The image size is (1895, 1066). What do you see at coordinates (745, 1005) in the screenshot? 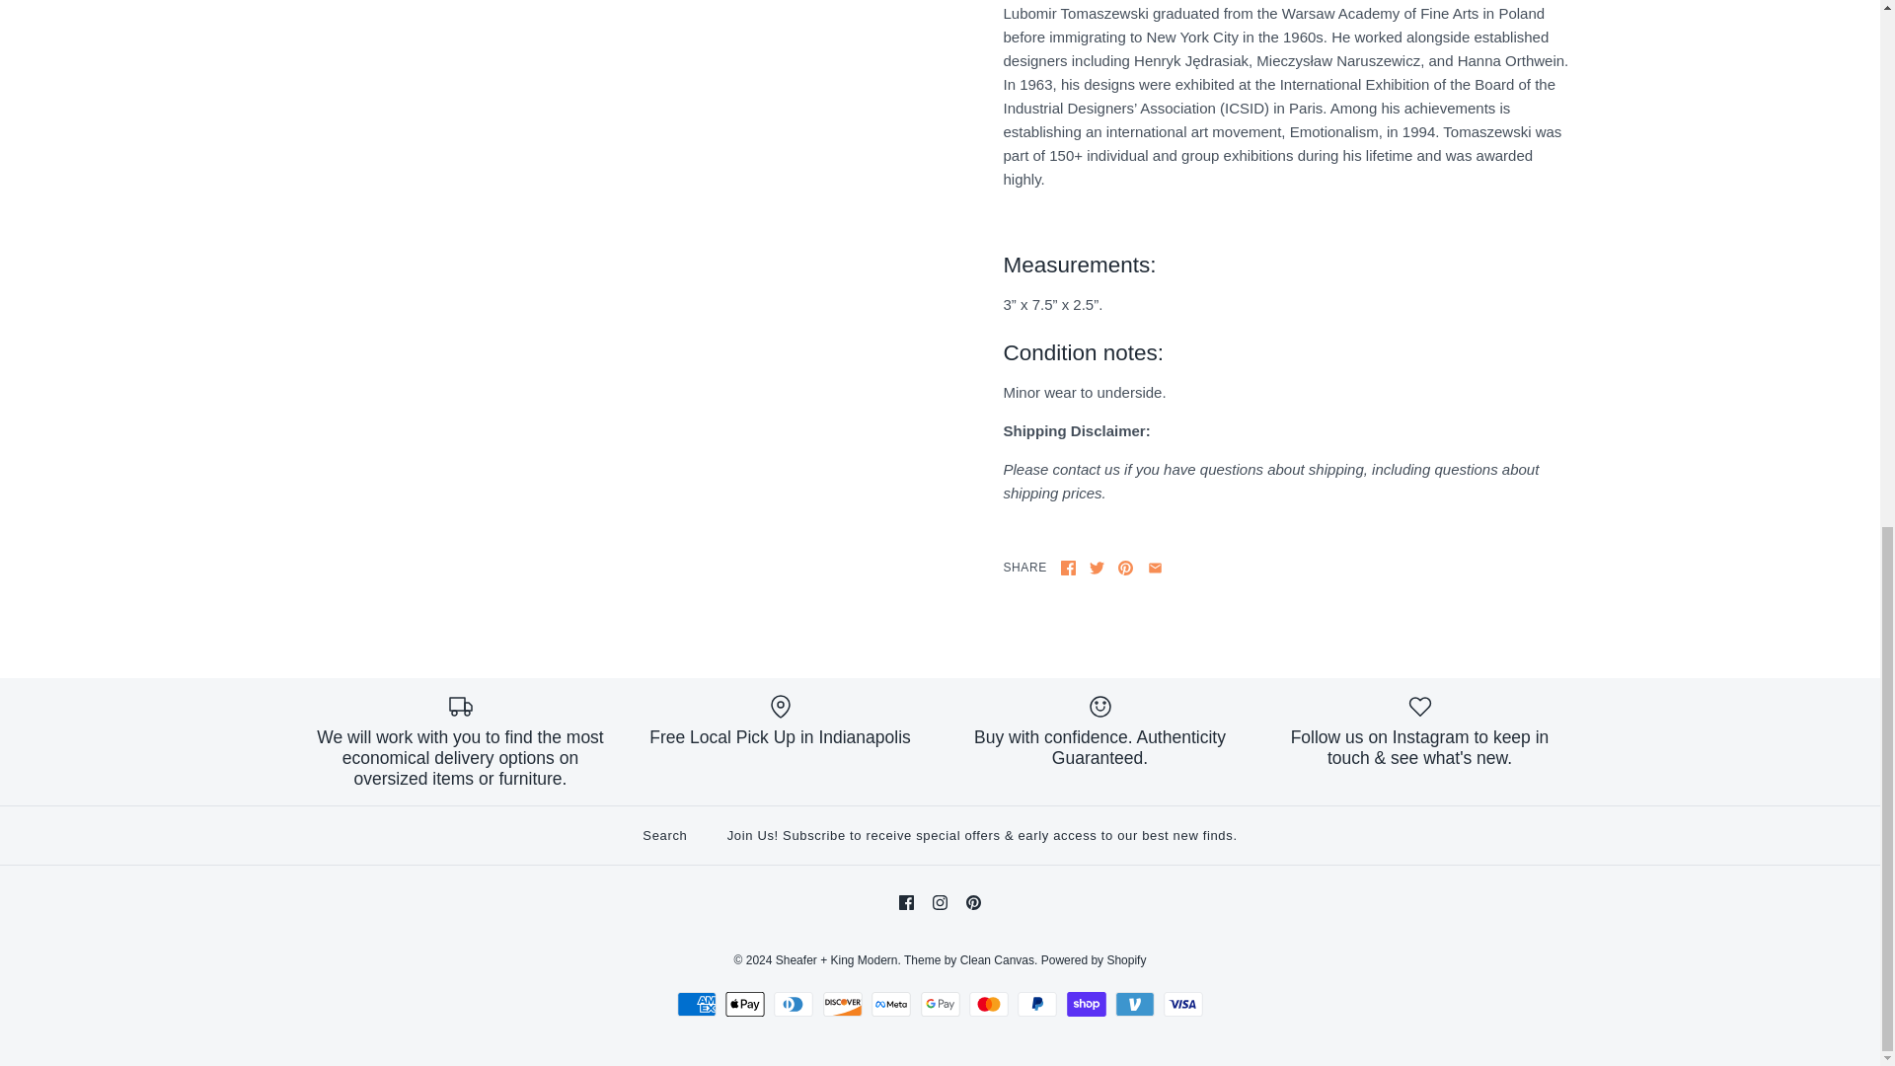
I see `Apple Pay` at bounding box center [745, 1005].